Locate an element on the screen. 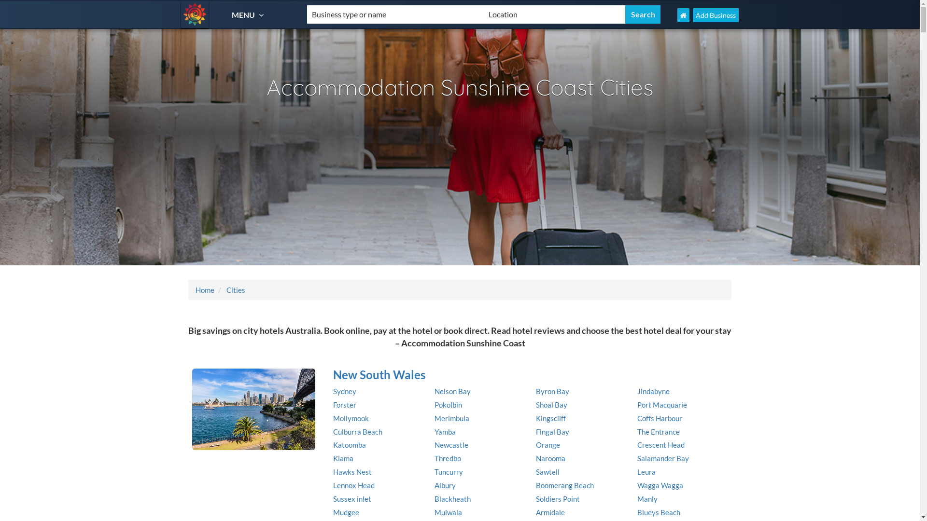  Coffs Harbour is located at coordinates (660, 418).